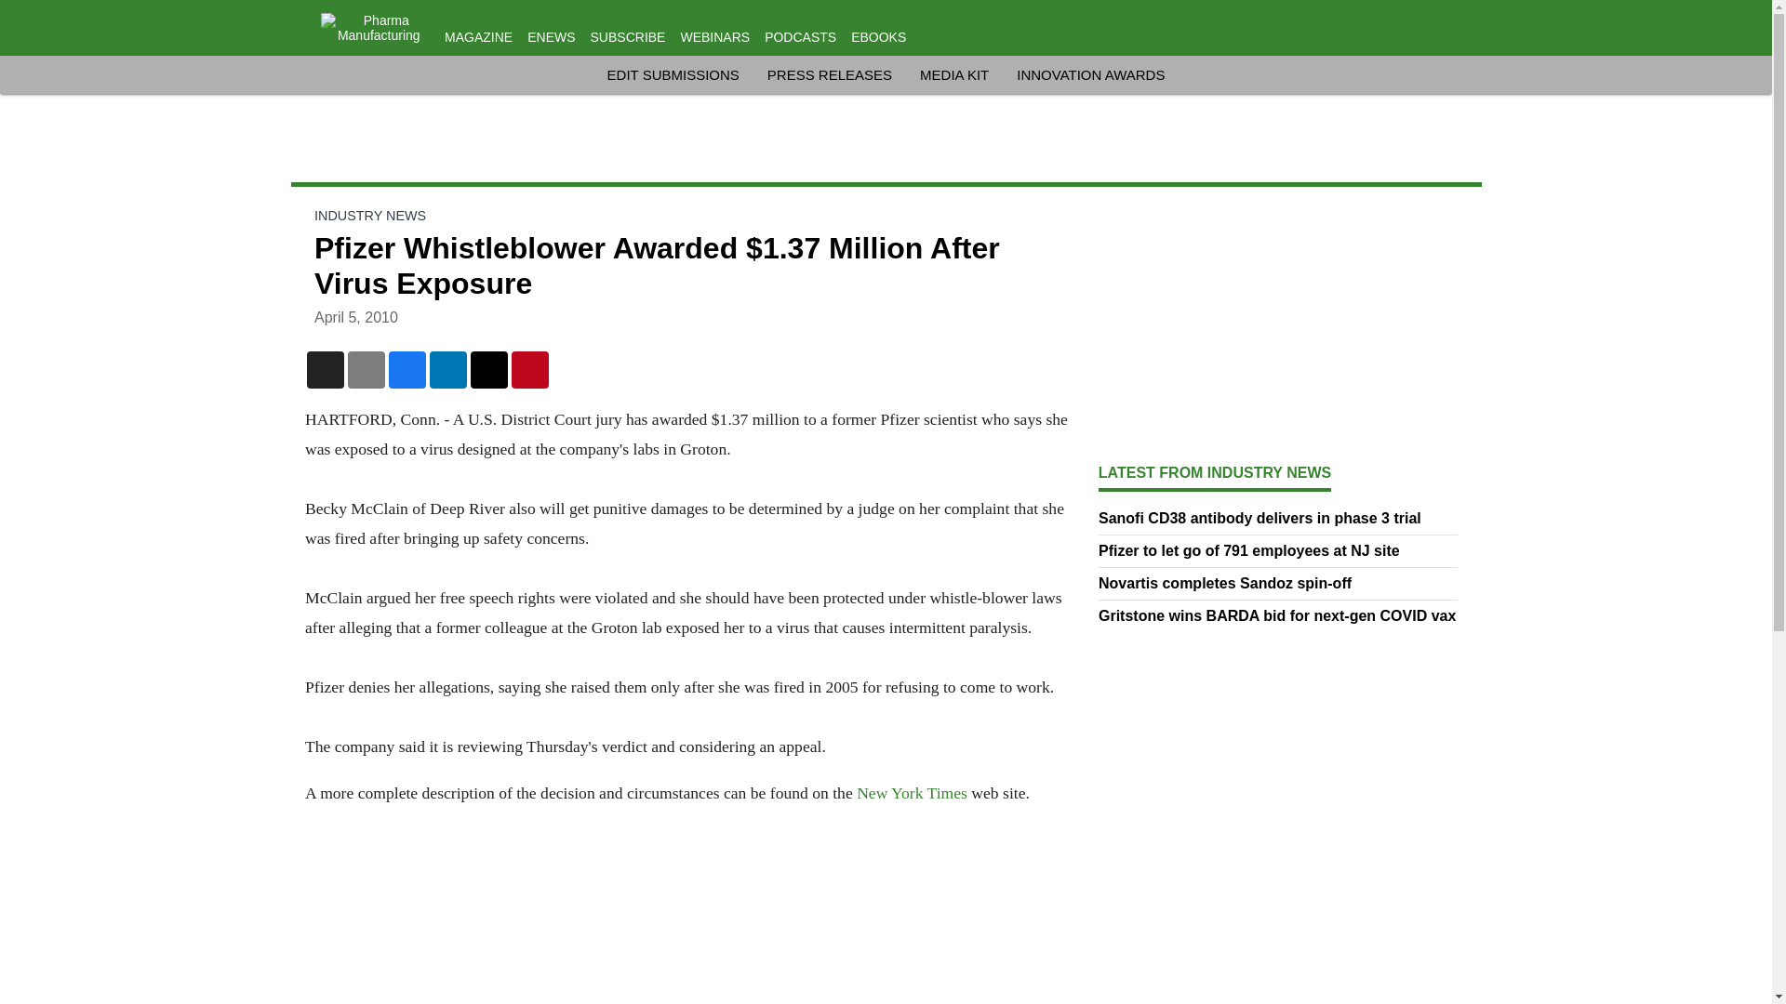 This screenshot has height=1004, width=1786. I want to click on INNOVATION AWARDS, so click(1090, 74).